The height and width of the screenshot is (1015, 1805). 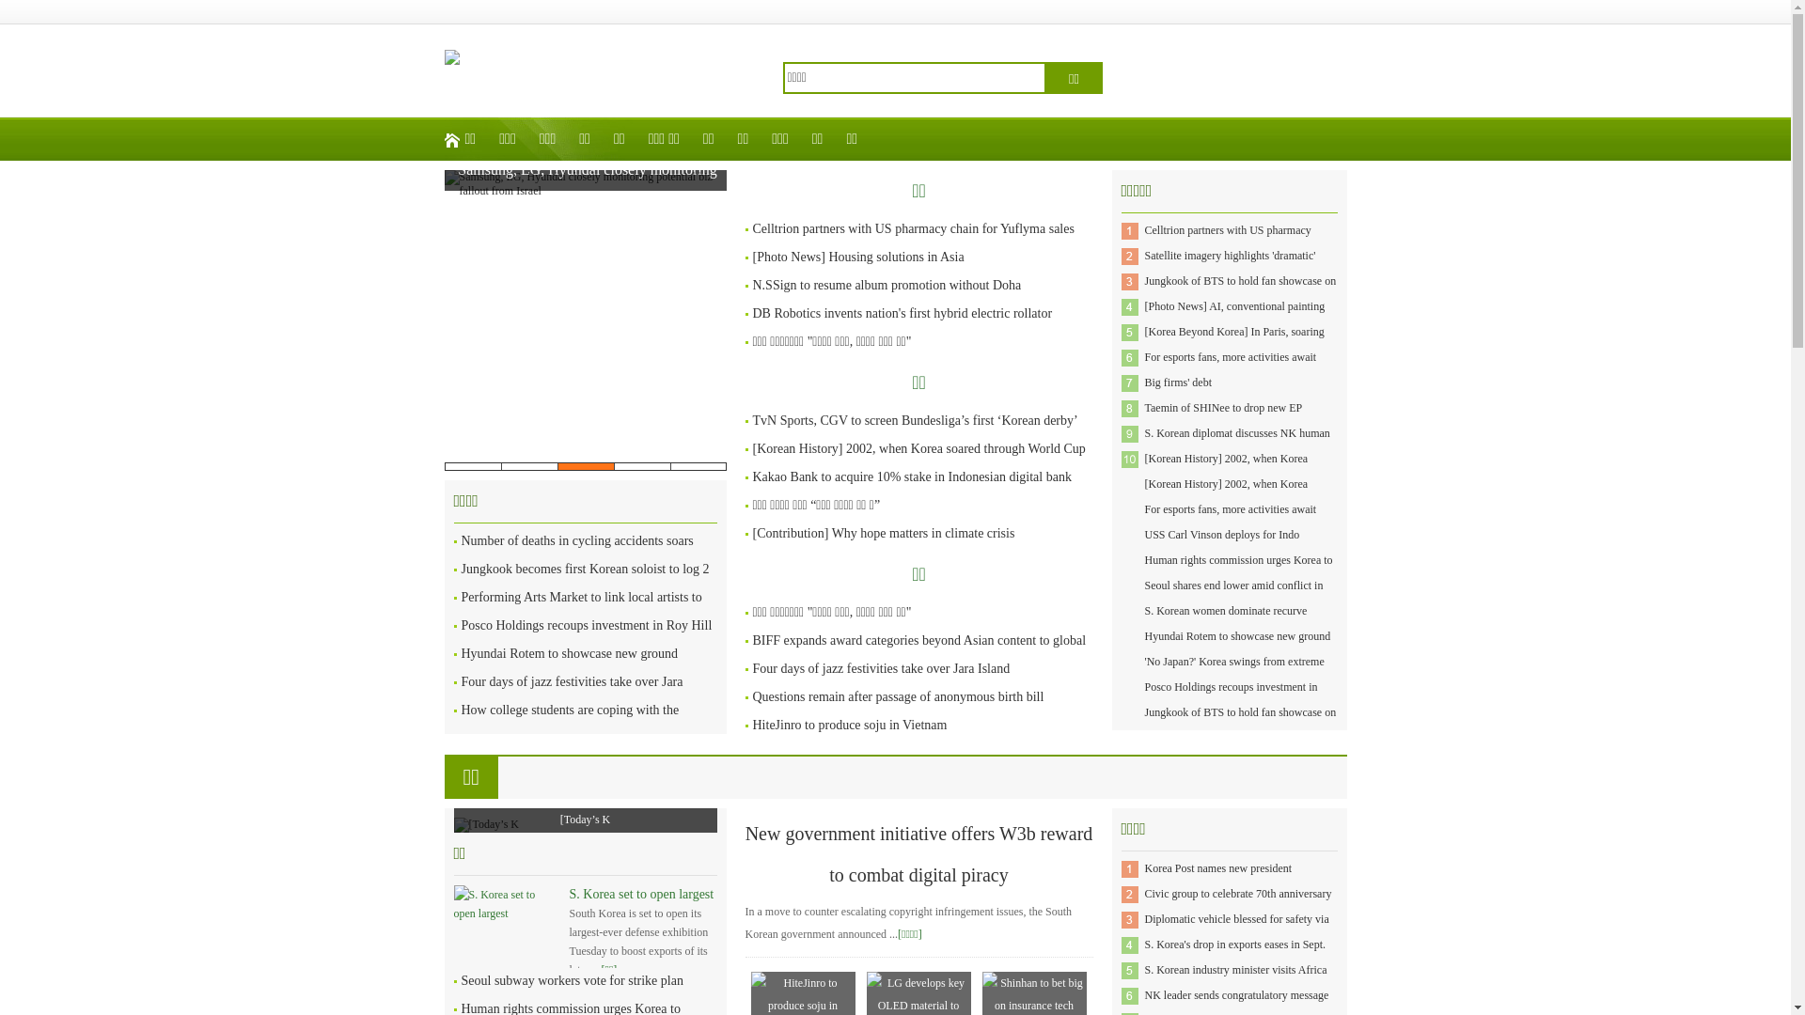 What do you see at coordinates (1222, 535) in the screenshot?
I see `USS Carl Vinson deploys for Indo` at bounding box center [1222, 535].